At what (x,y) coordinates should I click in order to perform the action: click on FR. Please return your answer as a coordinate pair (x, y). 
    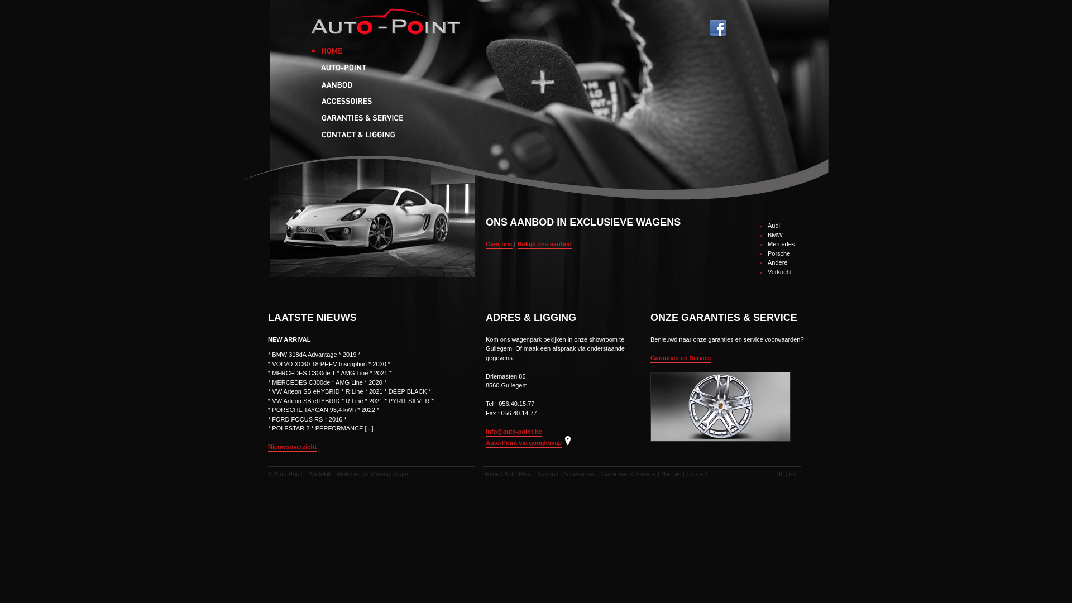
    Looking at the image, I should click on (793, 474).